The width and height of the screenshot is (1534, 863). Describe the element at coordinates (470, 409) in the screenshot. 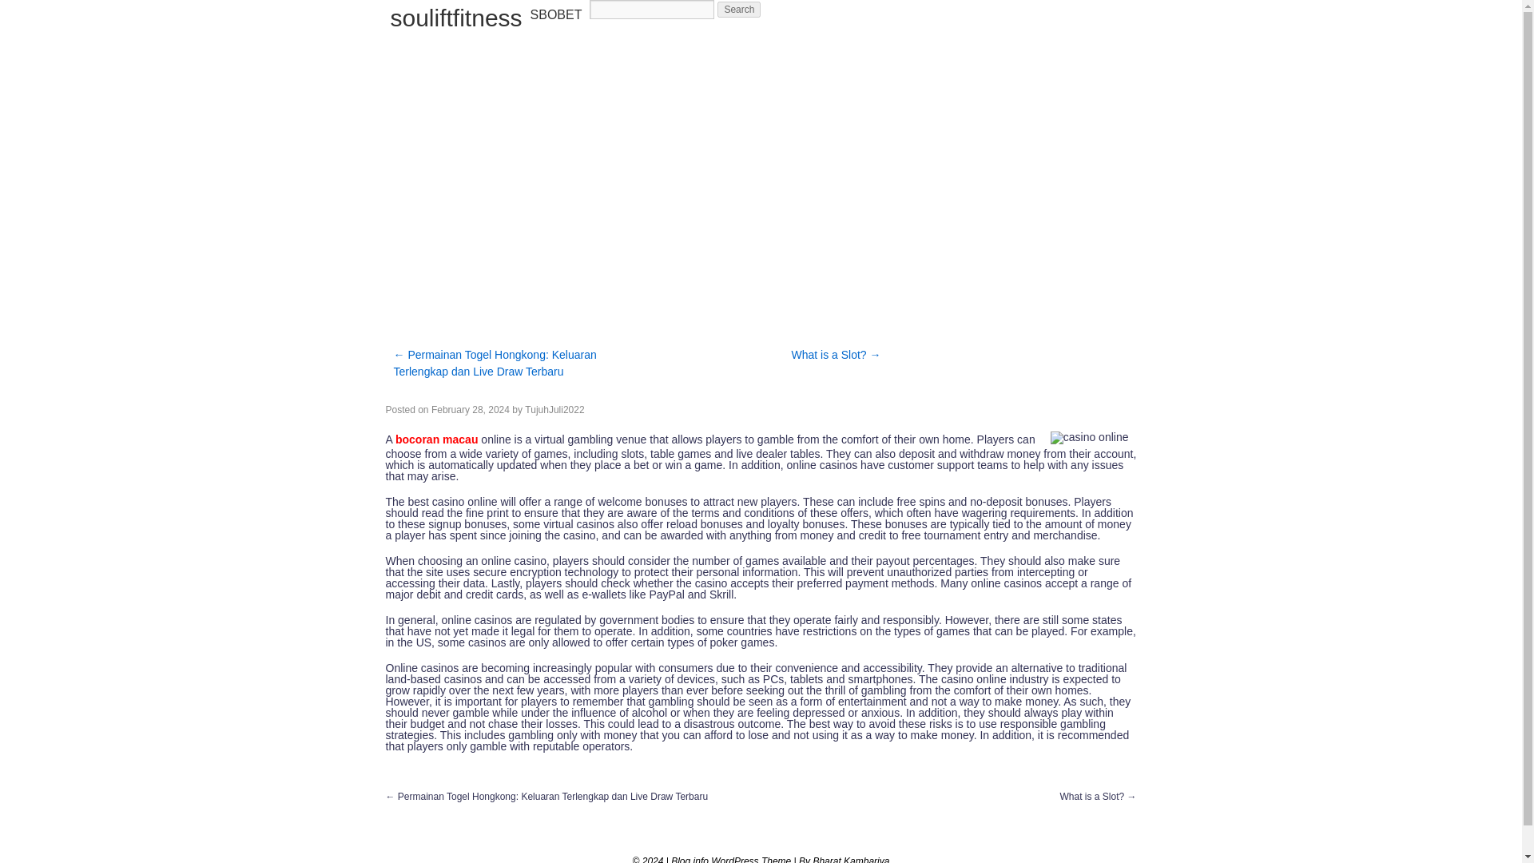

I see `1:29 pm` at that location.